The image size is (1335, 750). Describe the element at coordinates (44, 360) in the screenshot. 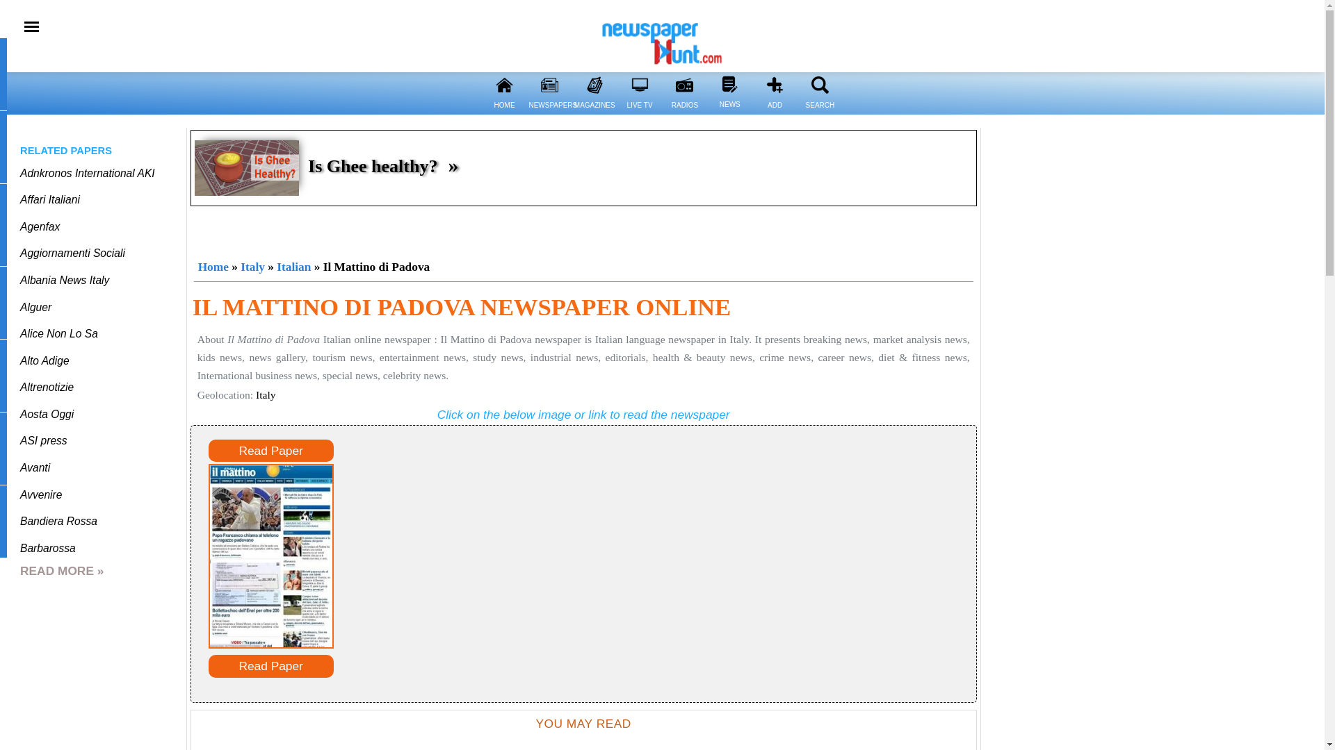

I see `Alto Adige` at that location.